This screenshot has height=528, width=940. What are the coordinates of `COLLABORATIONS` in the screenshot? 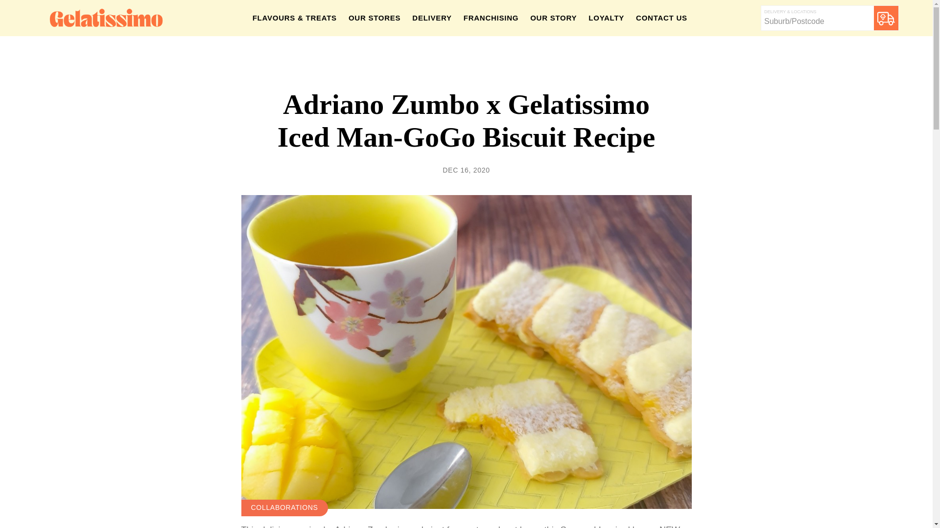 It's located at (284, 507).